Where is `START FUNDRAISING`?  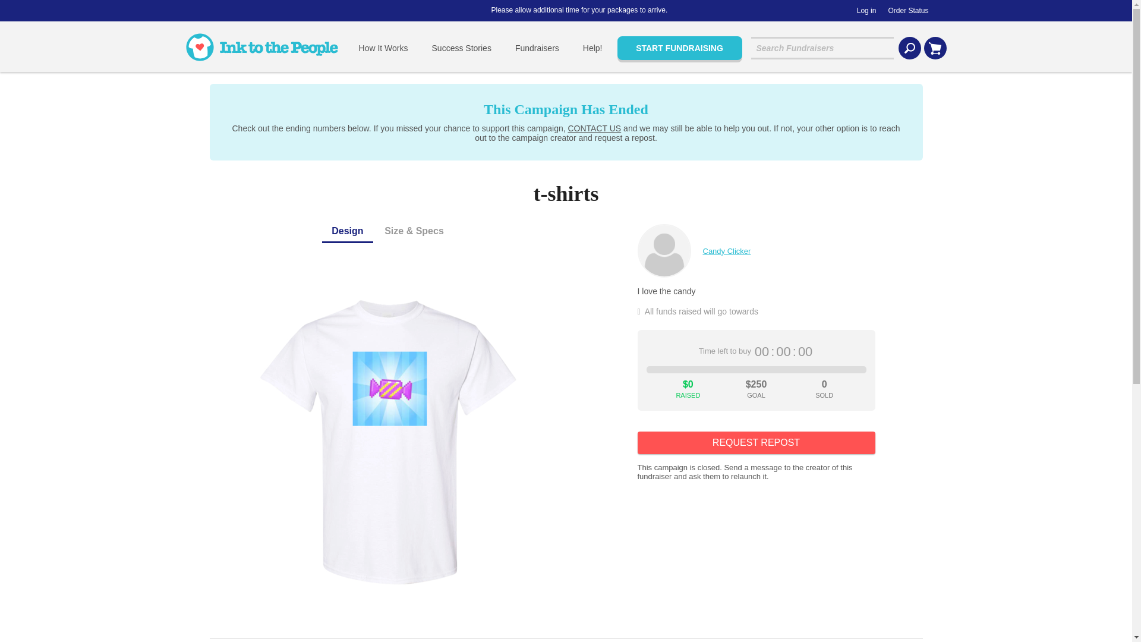
START FUNDRAISING is located at coordinates (679, 48).